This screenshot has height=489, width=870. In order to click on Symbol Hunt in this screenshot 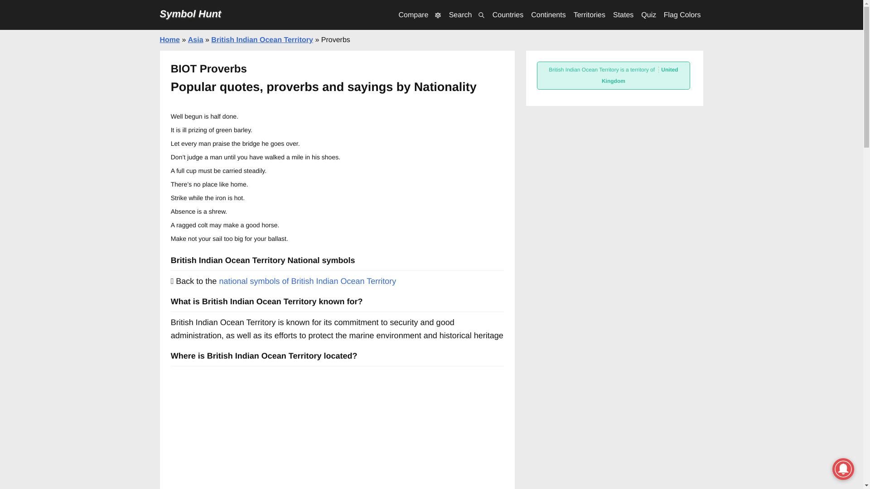, I will do `click(190, 14)`.